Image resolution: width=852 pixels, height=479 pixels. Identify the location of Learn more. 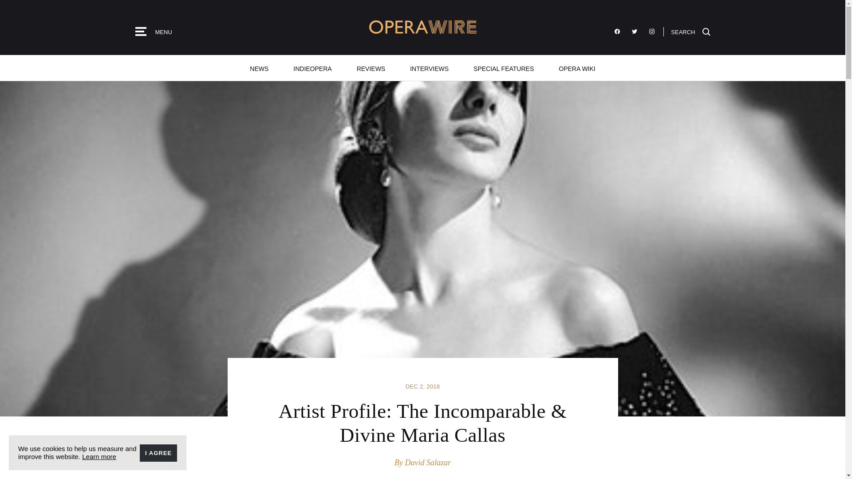
(99, 456).